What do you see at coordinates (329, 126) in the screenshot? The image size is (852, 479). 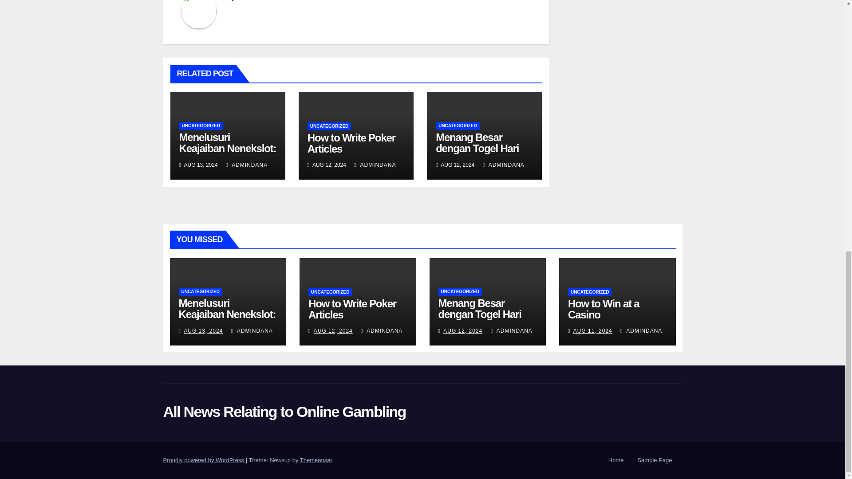 I see `UNCATEGORIZED` at bounding box center [329, 126].